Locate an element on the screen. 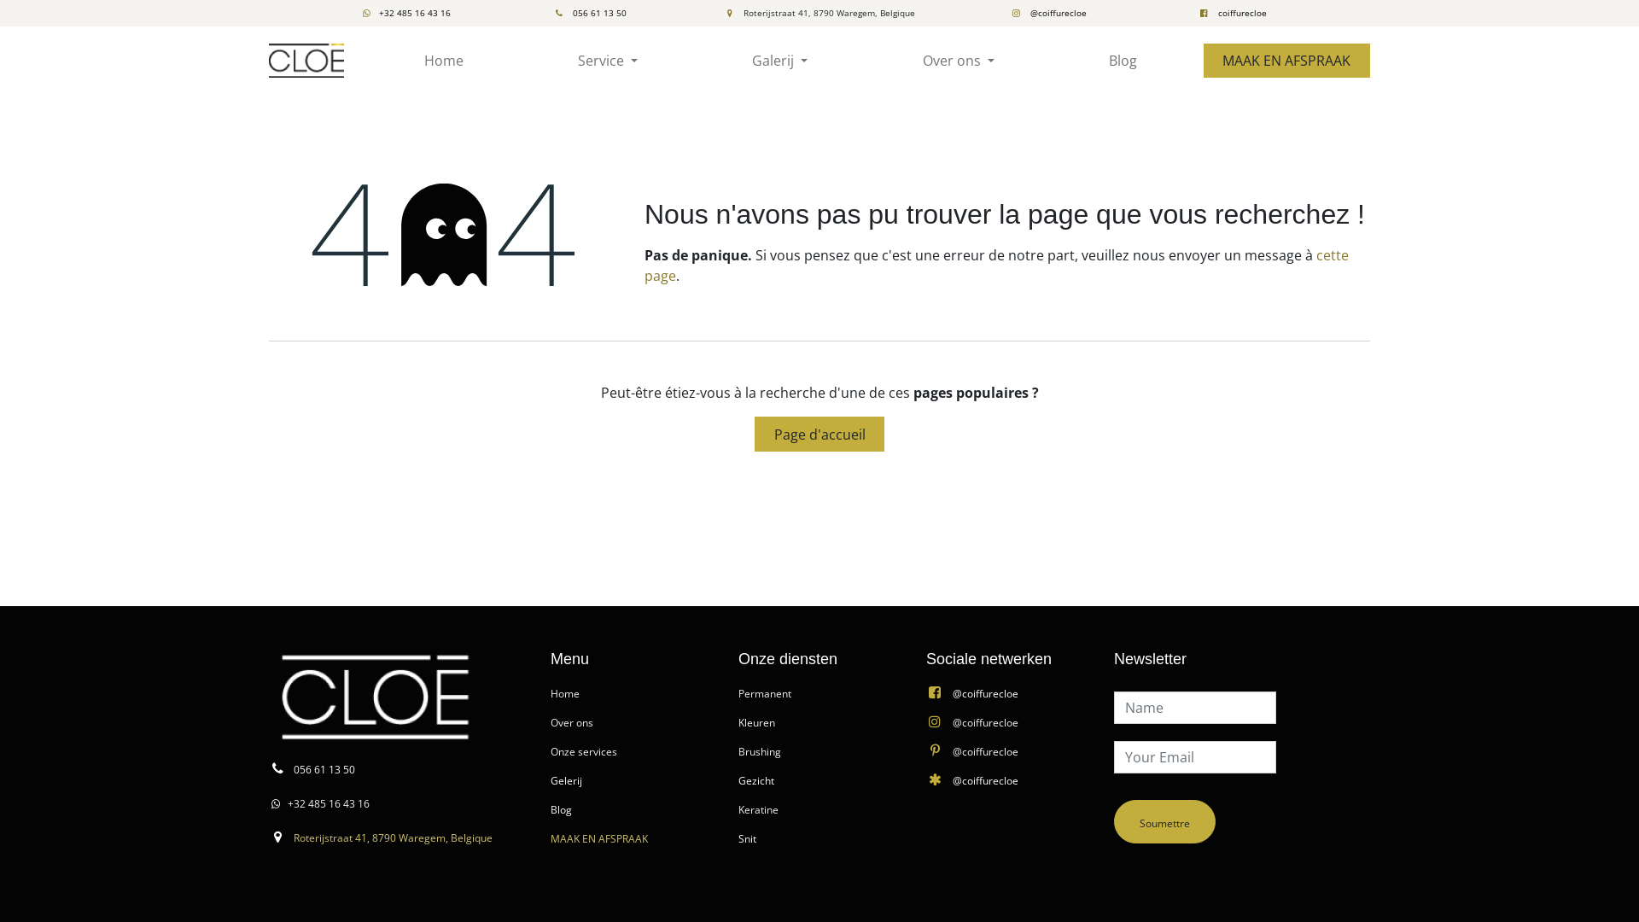  Over ons is located at coordinates (959, 61).